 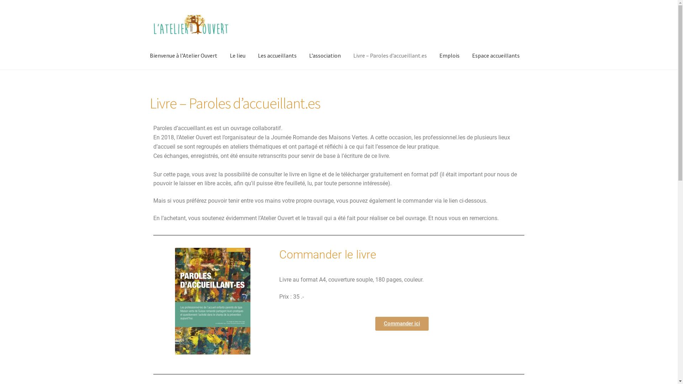 I want to click on Le lieu, so click(x=238, y=56).